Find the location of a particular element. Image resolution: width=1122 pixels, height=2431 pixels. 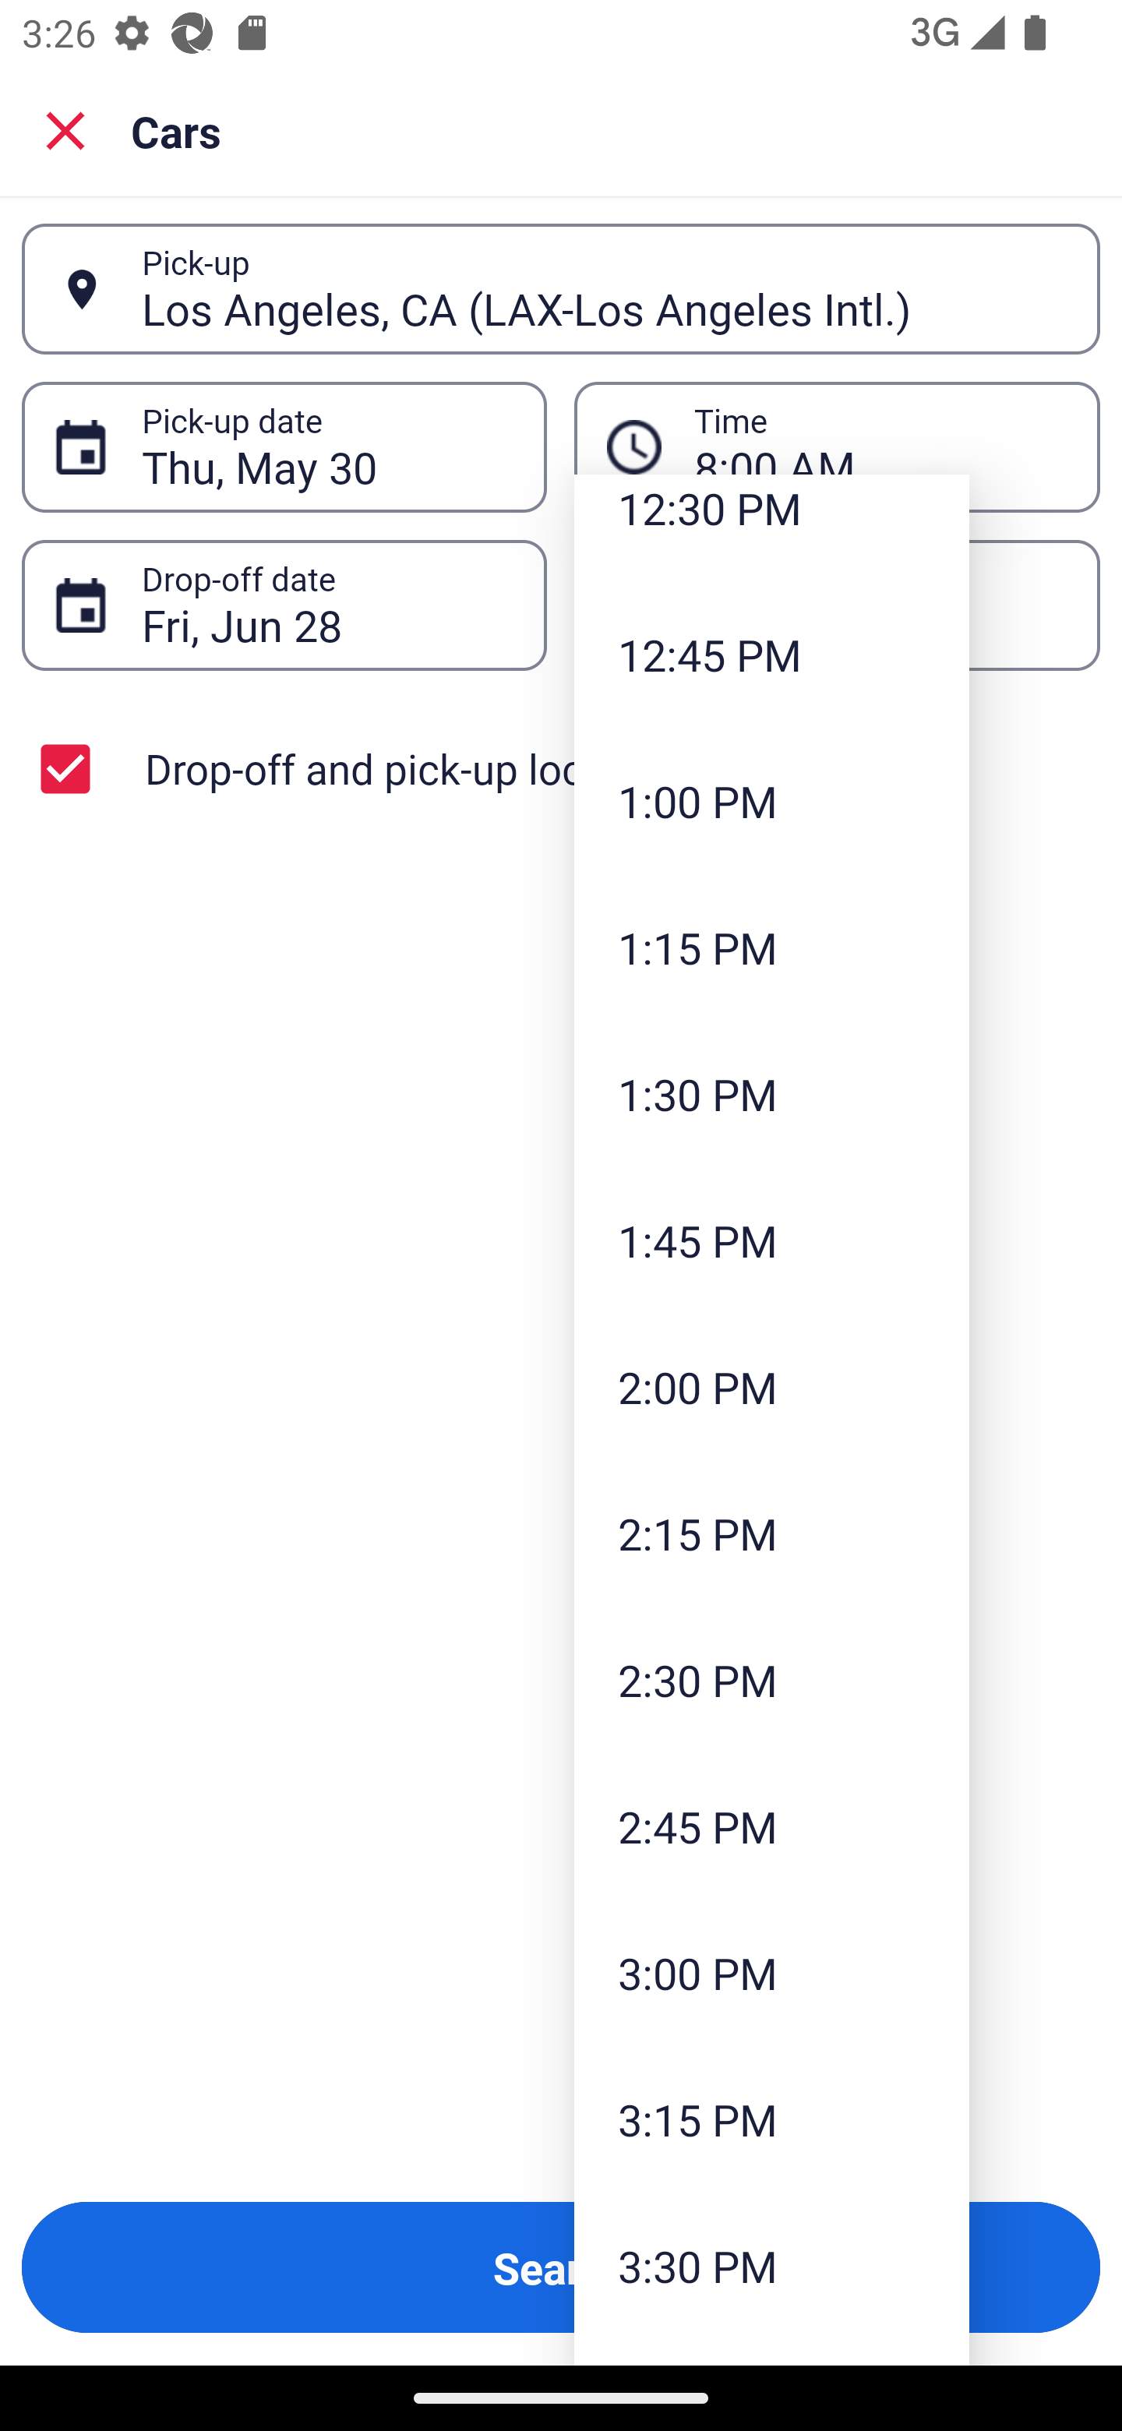

2:30 PM is located at coordinates (771, 1680).